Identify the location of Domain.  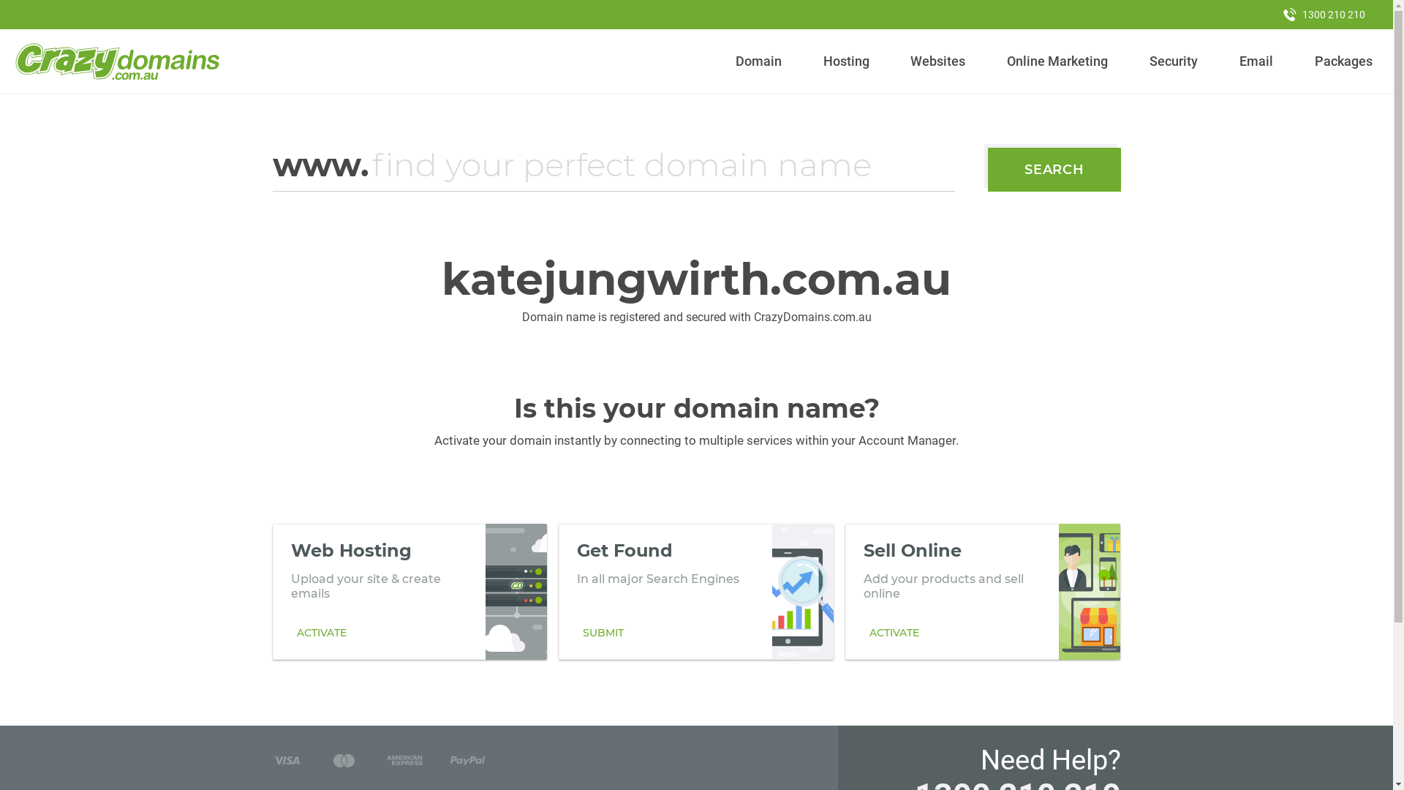
(759, 61).